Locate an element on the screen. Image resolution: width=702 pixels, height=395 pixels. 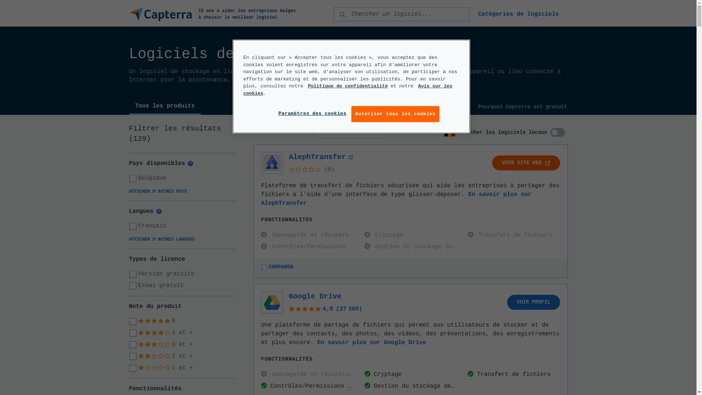
VOIR SITE WEB is located at coordinates (526, 163).